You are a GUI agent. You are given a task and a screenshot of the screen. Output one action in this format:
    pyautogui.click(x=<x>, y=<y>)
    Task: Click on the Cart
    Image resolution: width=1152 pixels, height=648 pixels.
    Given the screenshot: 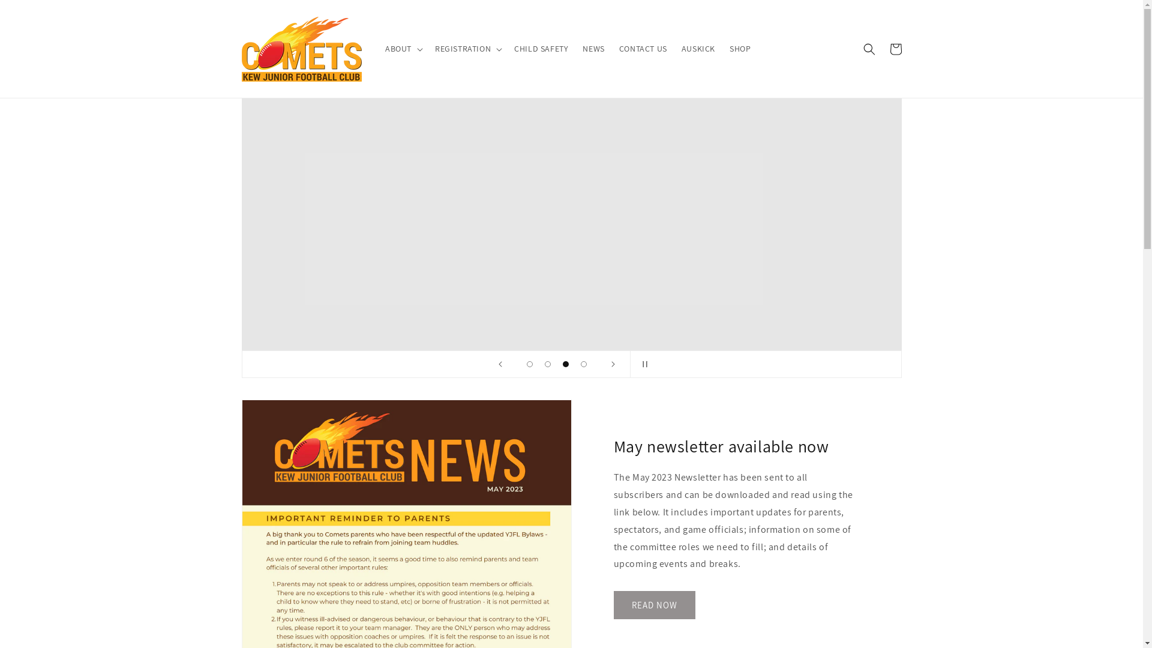 What is the action you would take?
    pyautogui.click(x=895, y=49)
    